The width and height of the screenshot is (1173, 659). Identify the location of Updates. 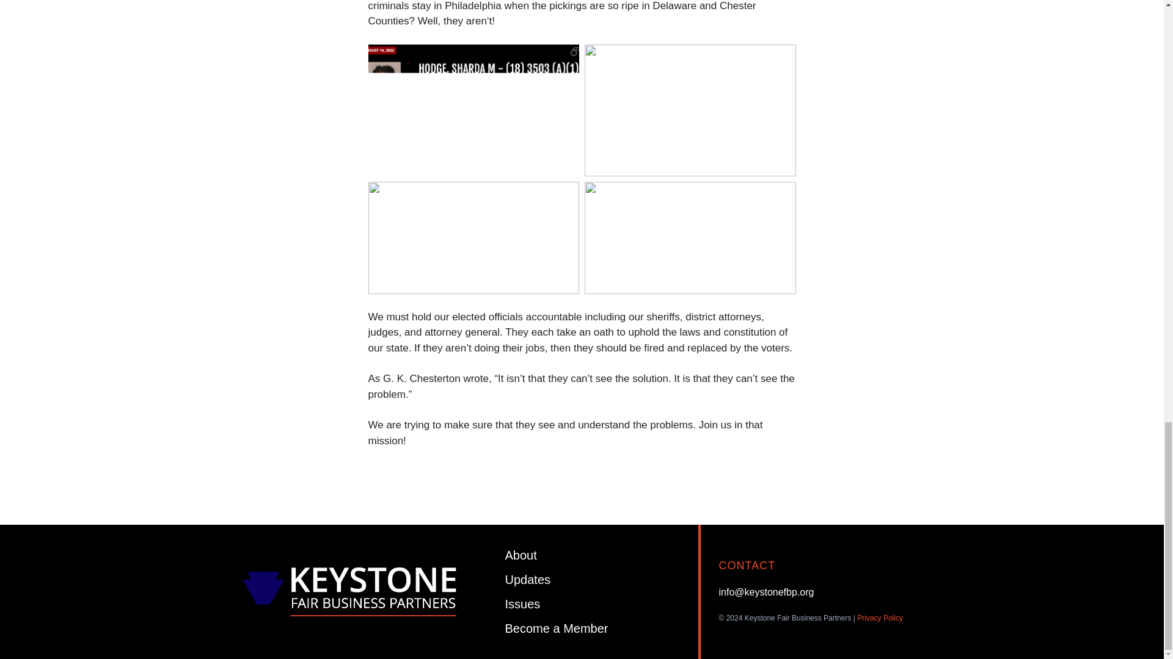
(528, 580).